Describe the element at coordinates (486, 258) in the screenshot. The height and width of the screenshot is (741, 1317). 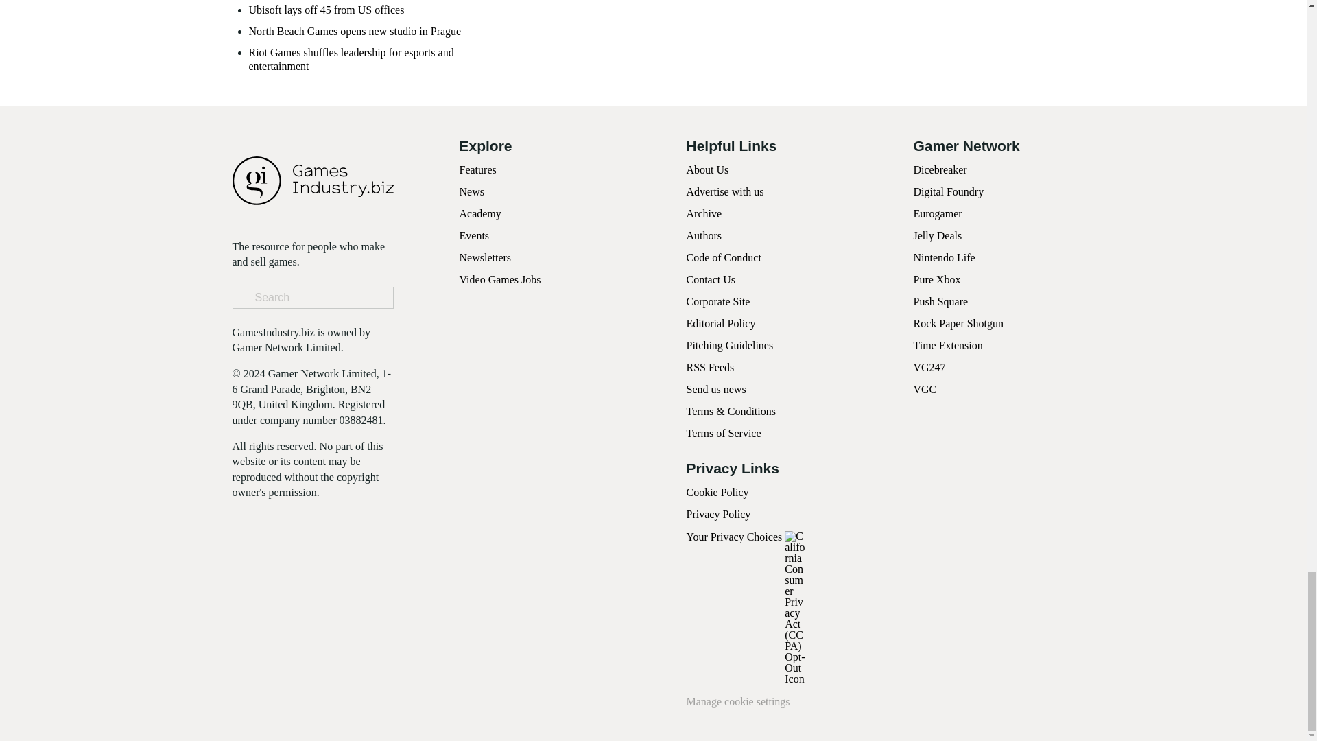
I see `Newsletters` at that location.